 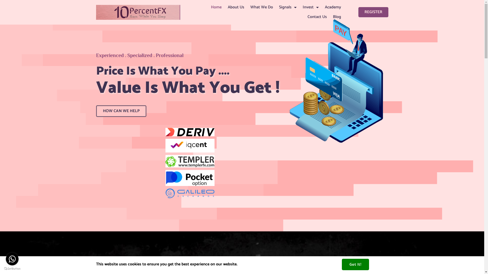 I want to click on Got It!, so click(x=355, y=264).